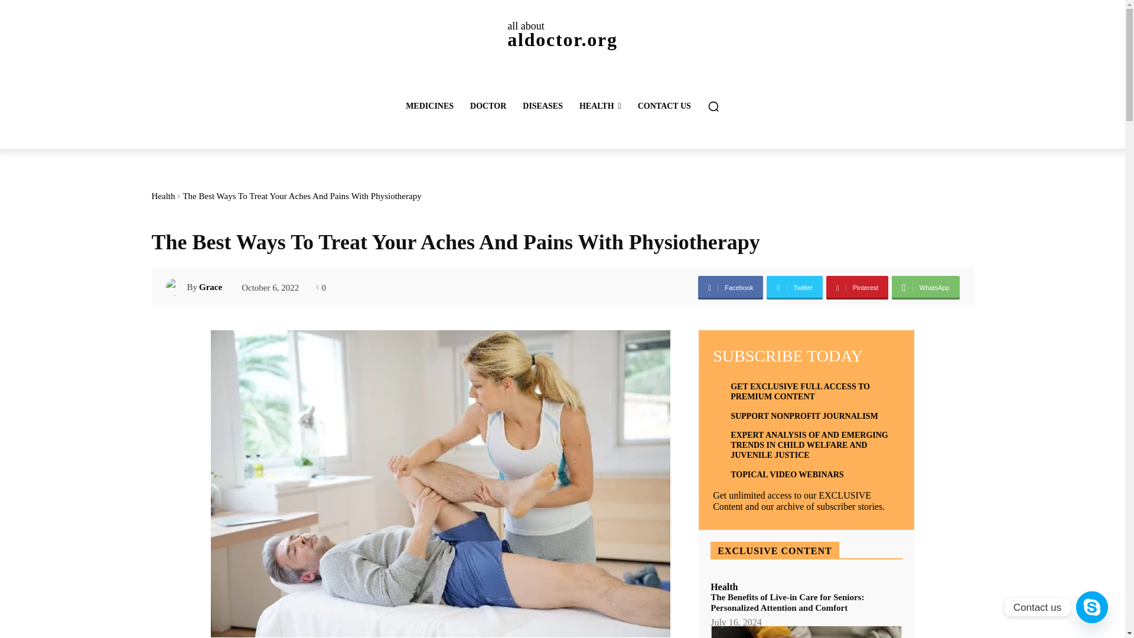  I want to click on MEDICINES, so click(925, 287).